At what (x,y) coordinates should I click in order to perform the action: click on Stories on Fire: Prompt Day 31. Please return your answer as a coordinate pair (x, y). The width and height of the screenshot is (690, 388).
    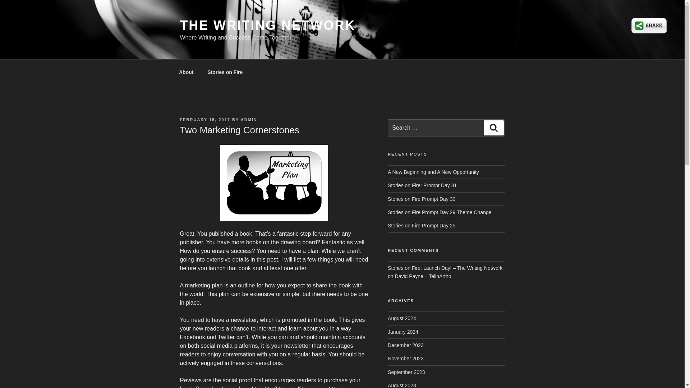
    Looking at the image, I should click on (422, 185).